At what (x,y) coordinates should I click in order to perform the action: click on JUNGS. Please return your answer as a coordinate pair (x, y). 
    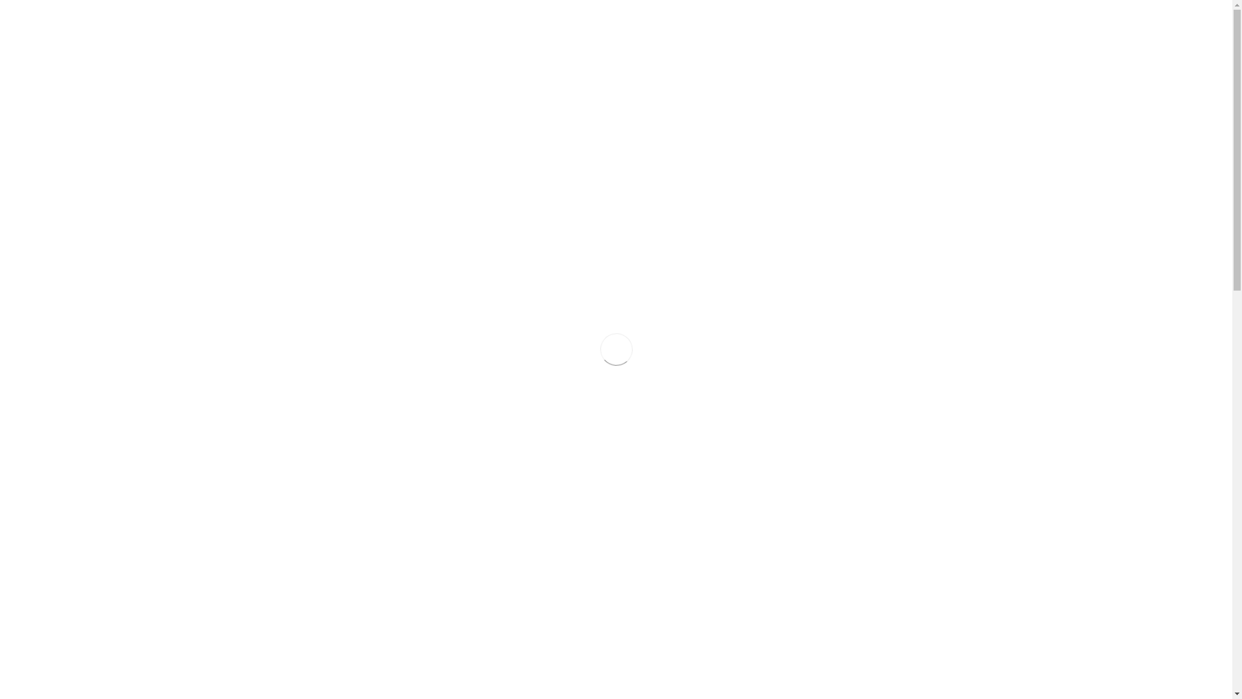
    Looking at the image, I should click on (327, 260).